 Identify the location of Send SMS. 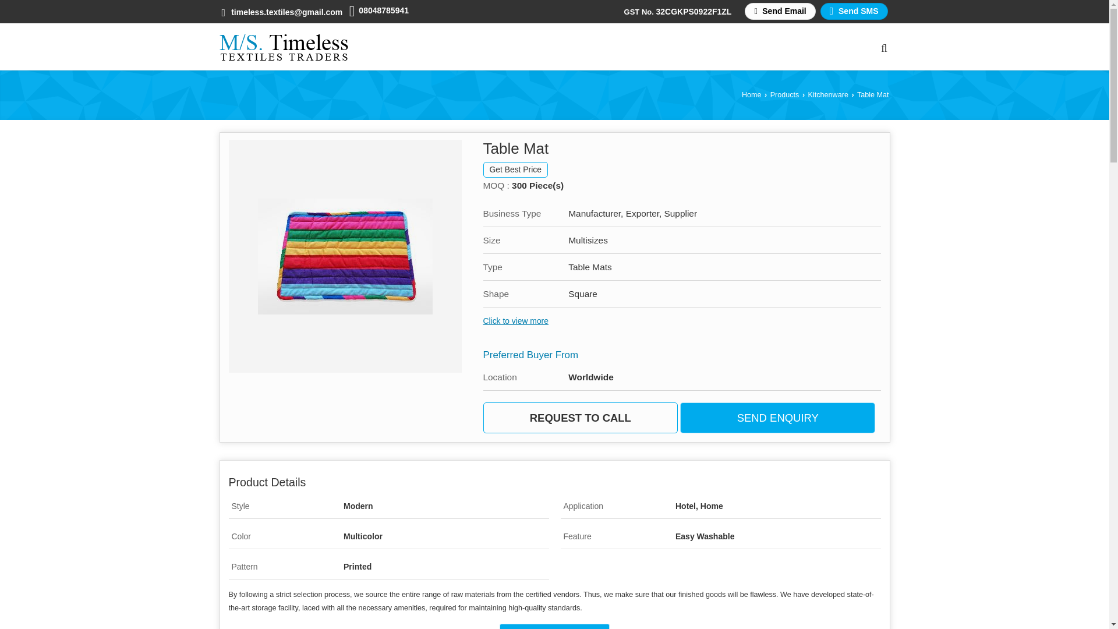
(854, 11).